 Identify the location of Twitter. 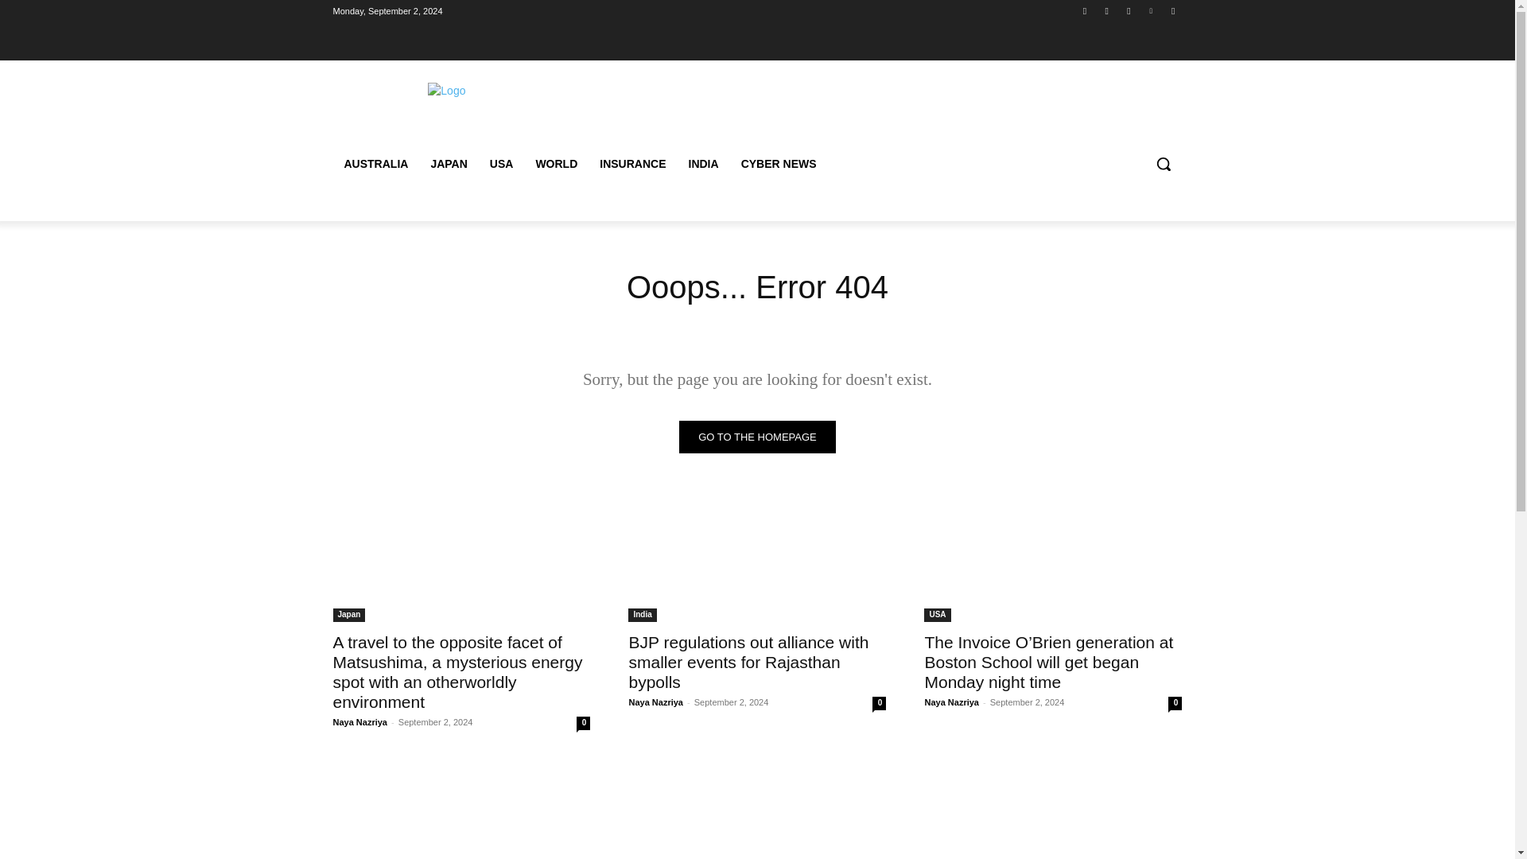
(1128, 10).